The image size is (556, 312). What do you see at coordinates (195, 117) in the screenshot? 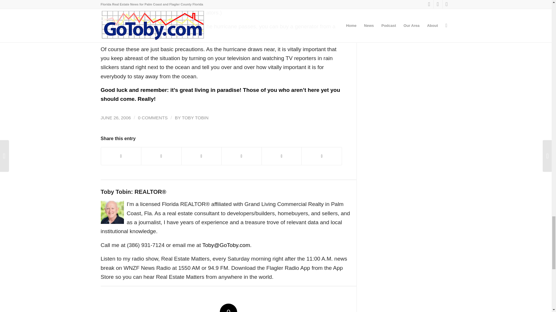
I see `Posts by Toby Tobin` at bounding box center [195, 117].